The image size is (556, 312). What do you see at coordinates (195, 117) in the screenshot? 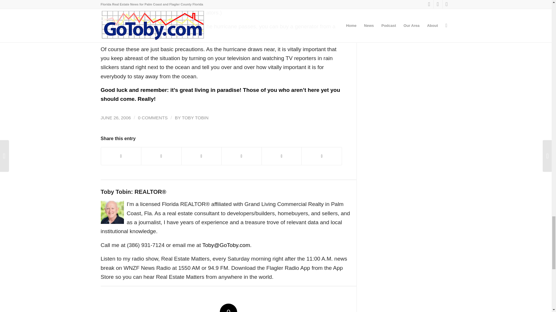
I see `Posts by Toby Tobin` at bounding box center [195, 117].